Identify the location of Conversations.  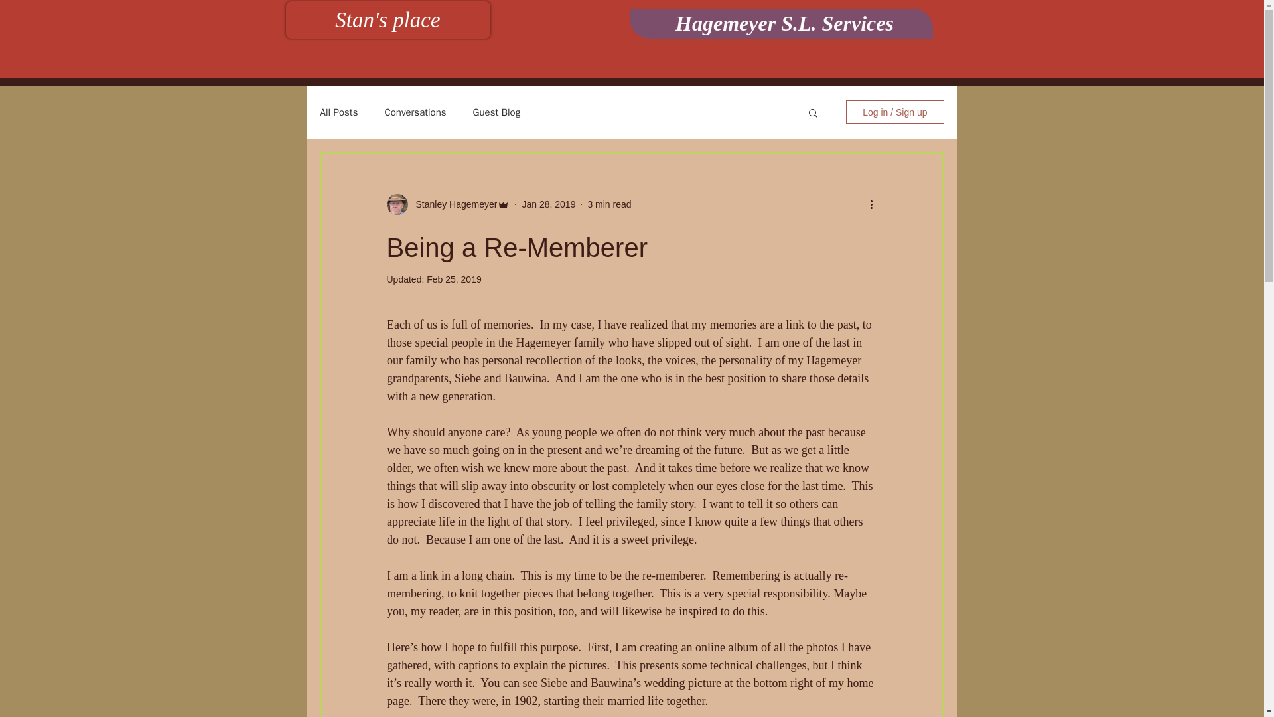
(415, 112).